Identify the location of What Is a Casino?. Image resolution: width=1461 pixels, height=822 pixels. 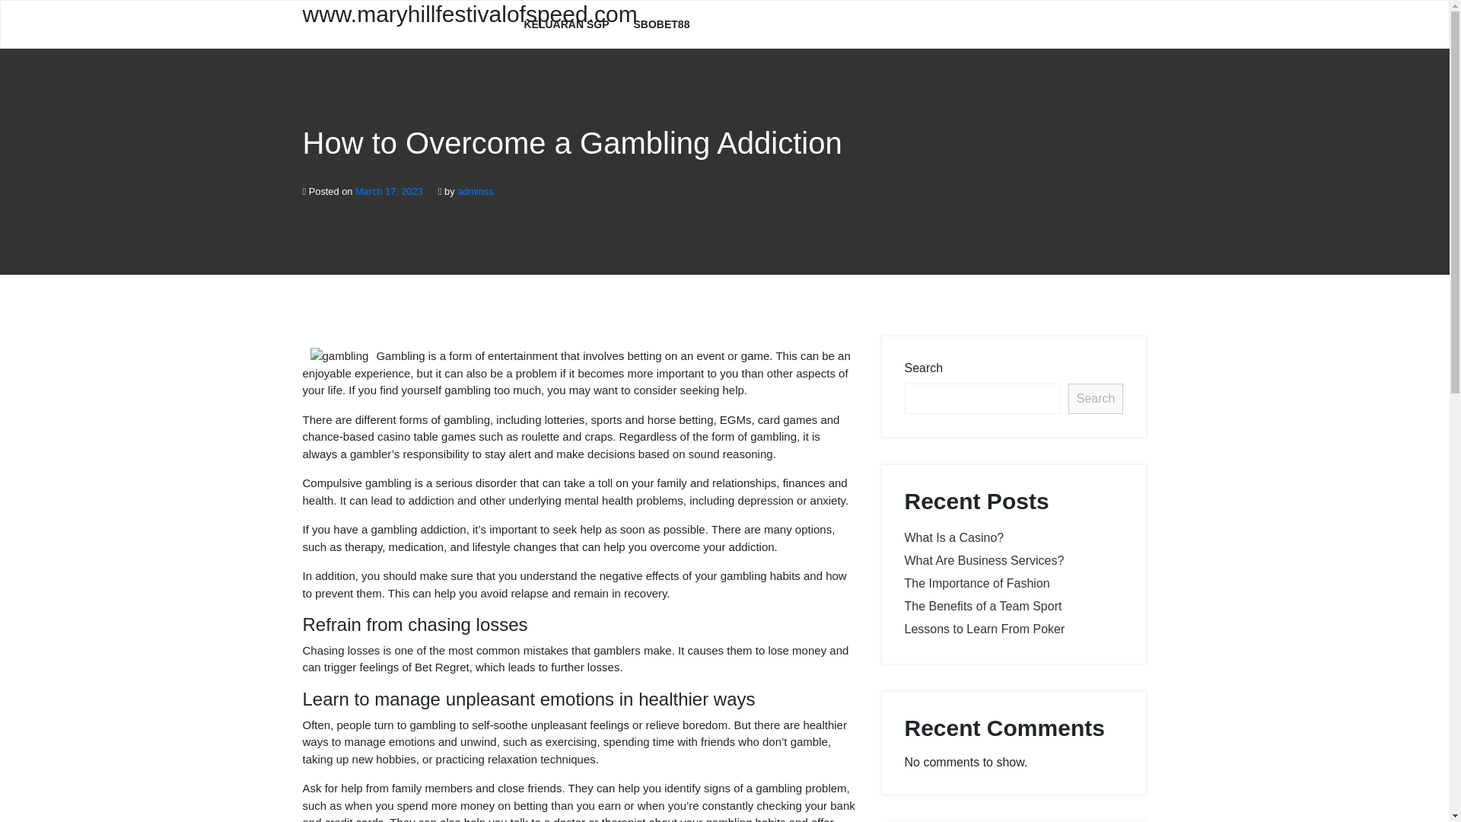
(954, 537).